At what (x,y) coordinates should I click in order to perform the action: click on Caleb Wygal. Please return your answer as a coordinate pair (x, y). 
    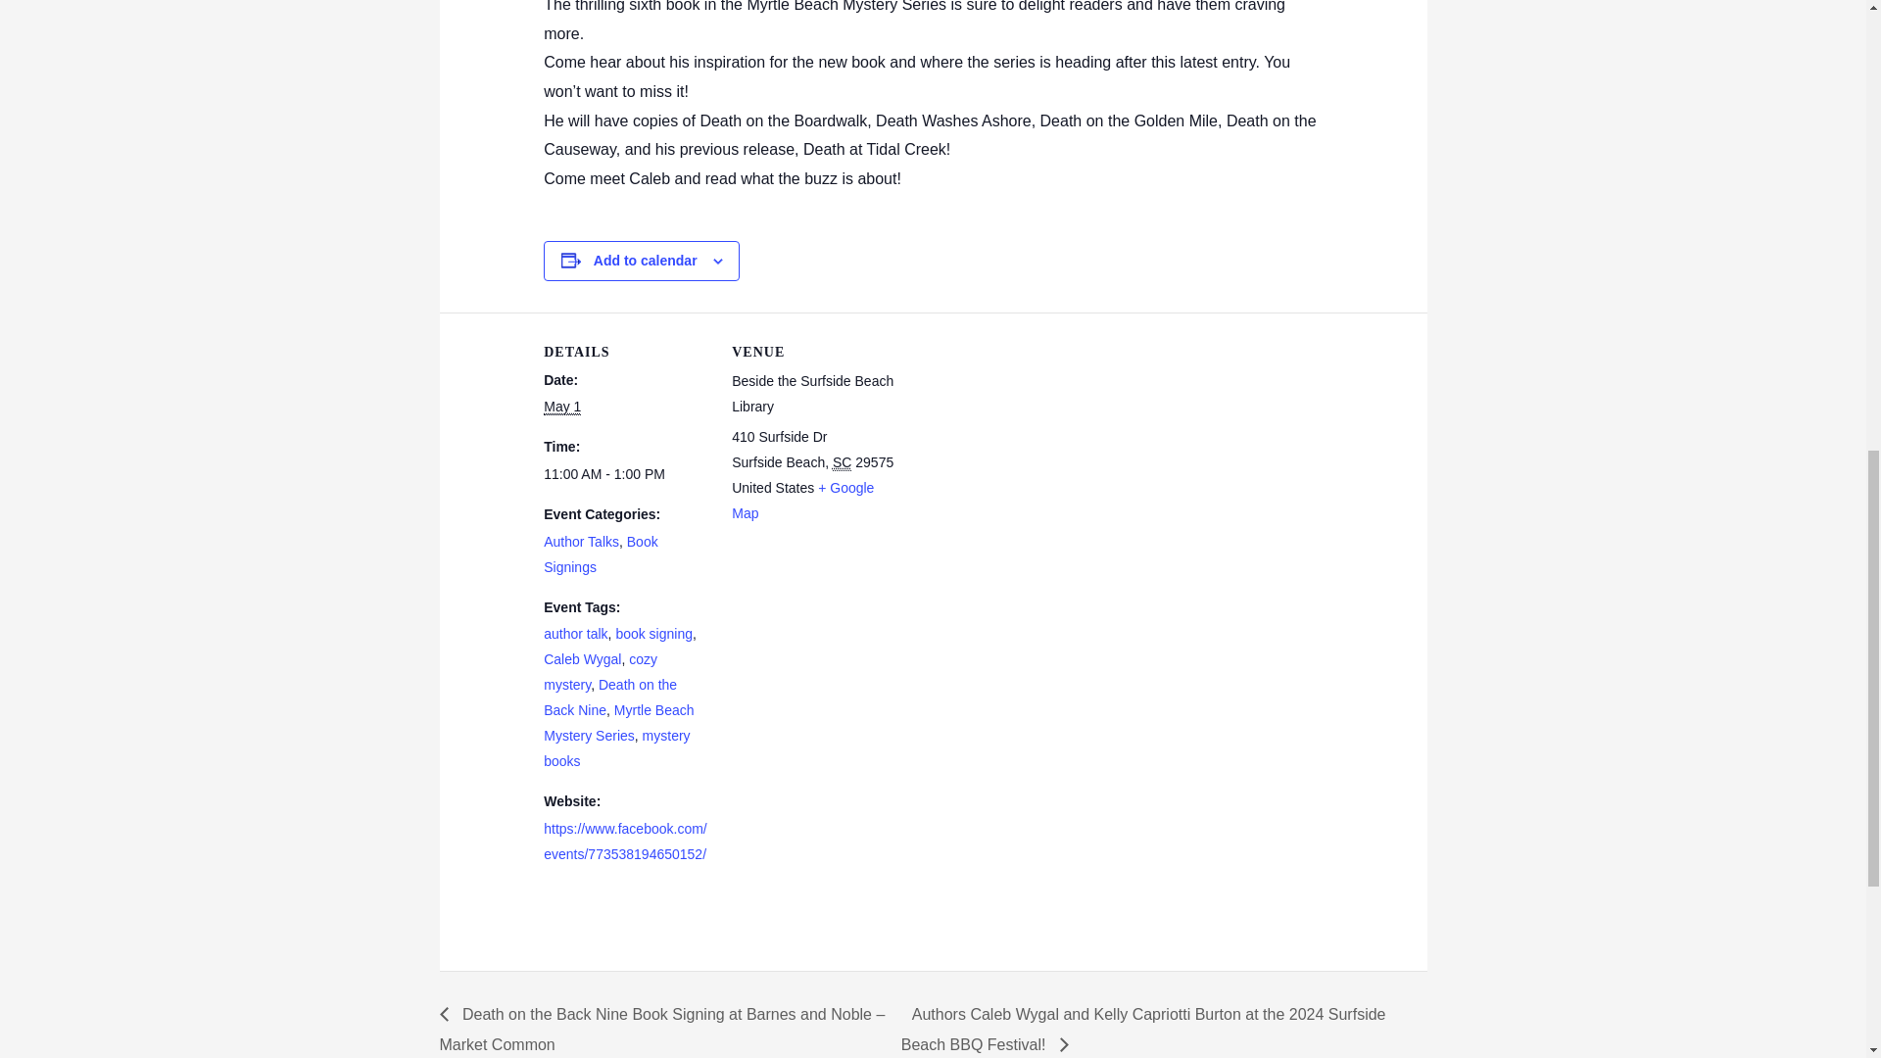
    Looking at the image, I should click on (582, 659).